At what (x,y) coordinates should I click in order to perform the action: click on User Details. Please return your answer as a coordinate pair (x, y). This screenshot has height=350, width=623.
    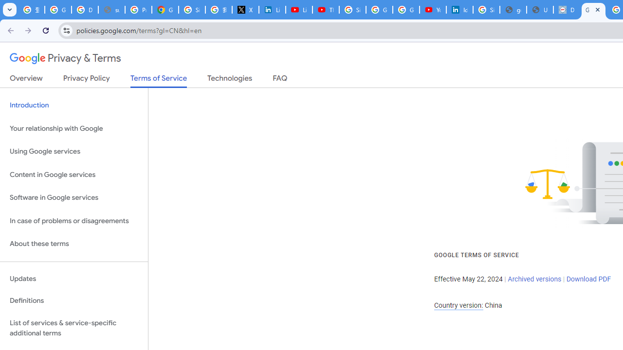
    Looking at the image, I should click on (539, 10).